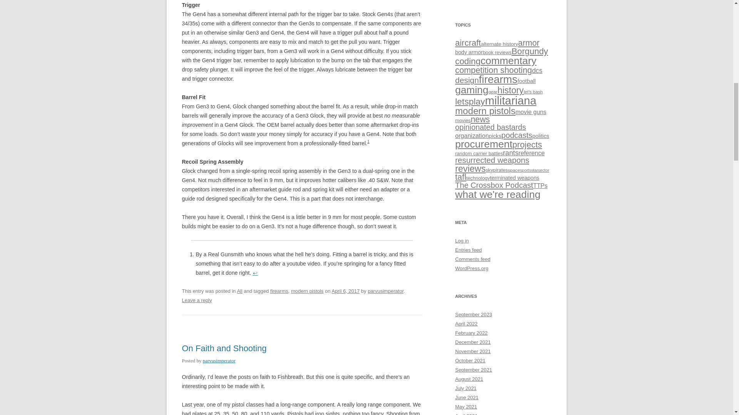 The width and height of the screenshot is (739, 415). I want to click on Posts by parvusimperator, so click(219, 360).